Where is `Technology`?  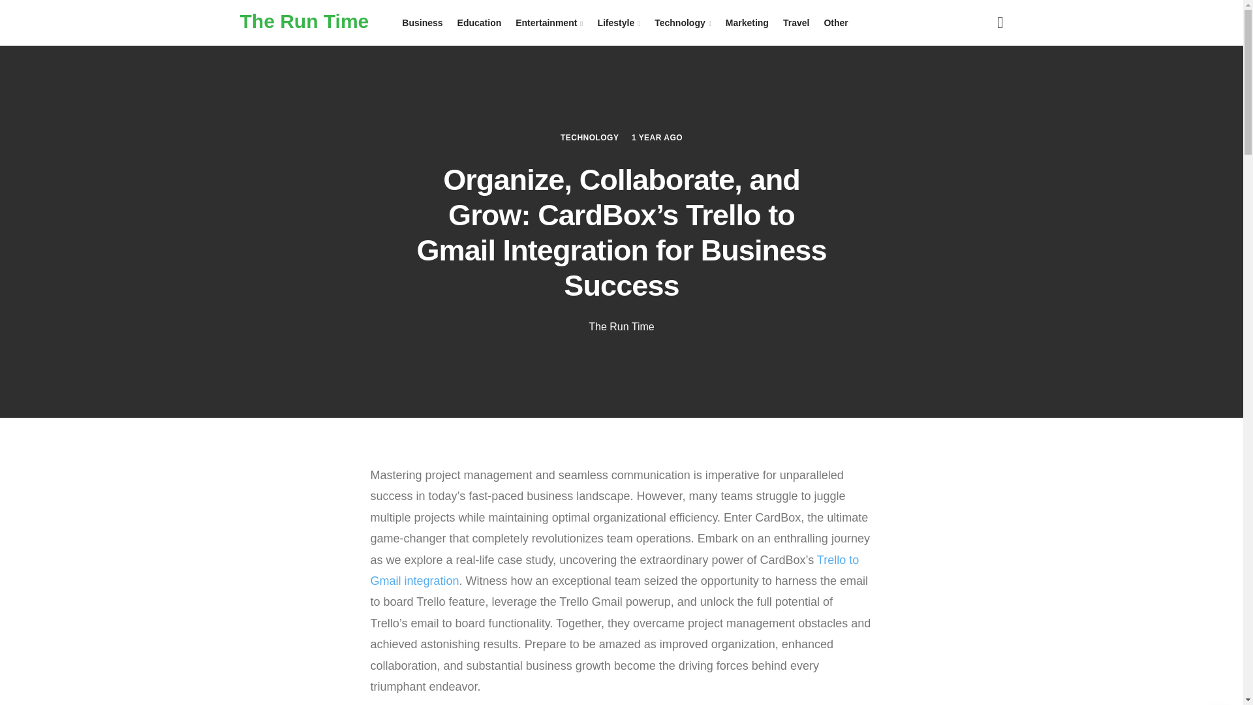 Technology is located at coordinates (683, 23).